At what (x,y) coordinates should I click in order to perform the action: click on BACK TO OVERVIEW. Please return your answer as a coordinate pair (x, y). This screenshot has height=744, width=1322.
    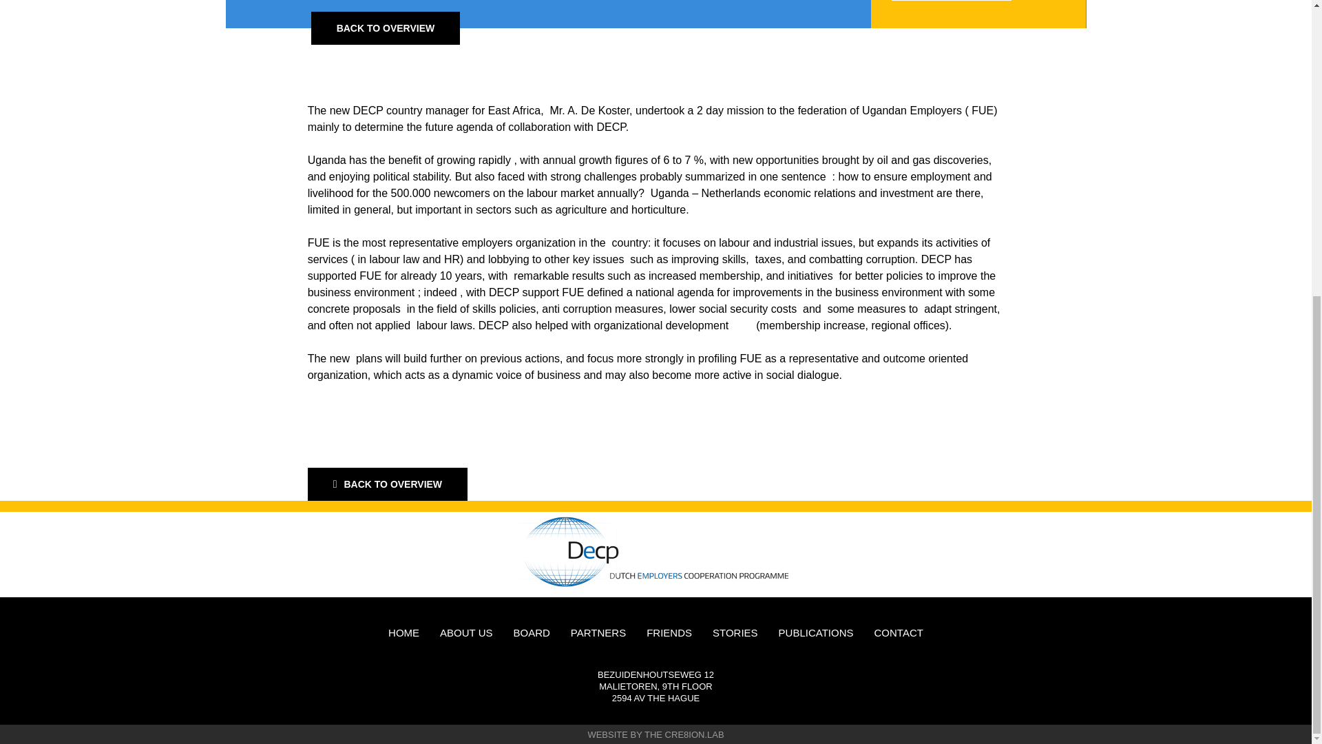
    Looking at the image, I should click on (386, 28).